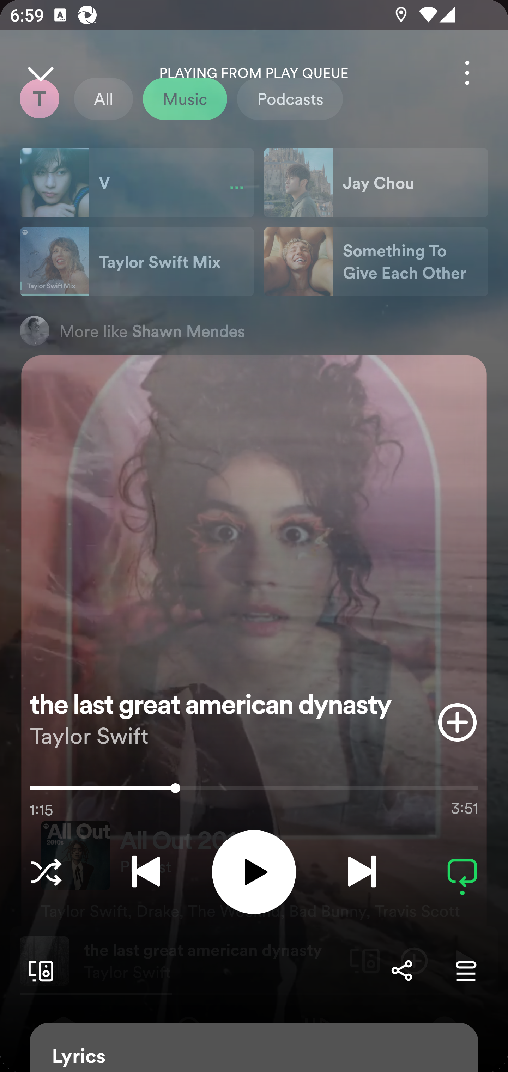  I want to click on Lyrics, so click(254, 1047).